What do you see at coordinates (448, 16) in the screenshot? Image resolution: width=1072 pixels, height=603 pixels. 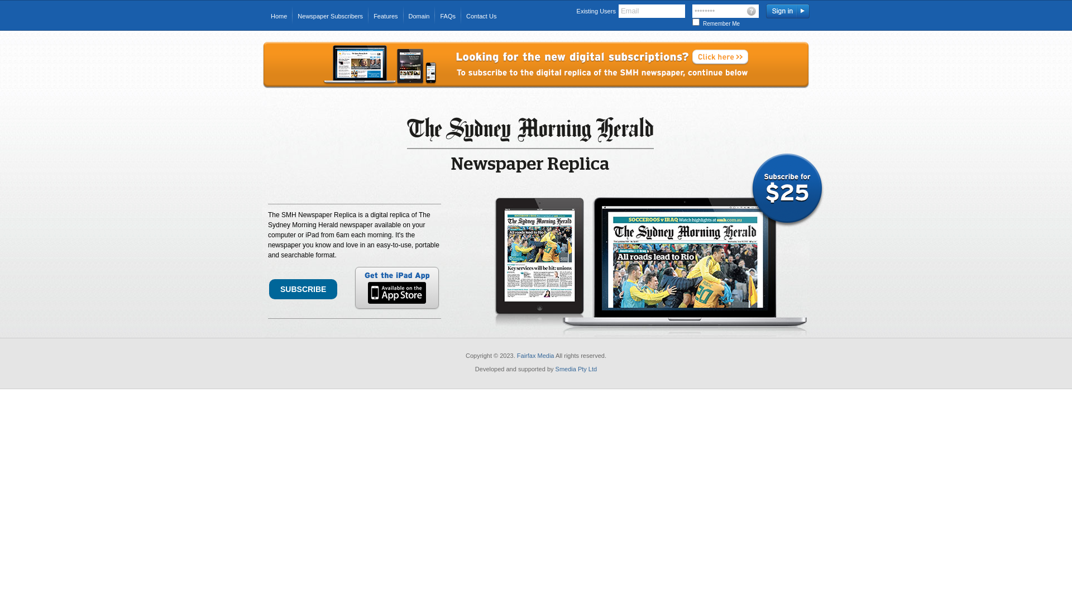 I see `FAQs` at bounding box center [448, 16].